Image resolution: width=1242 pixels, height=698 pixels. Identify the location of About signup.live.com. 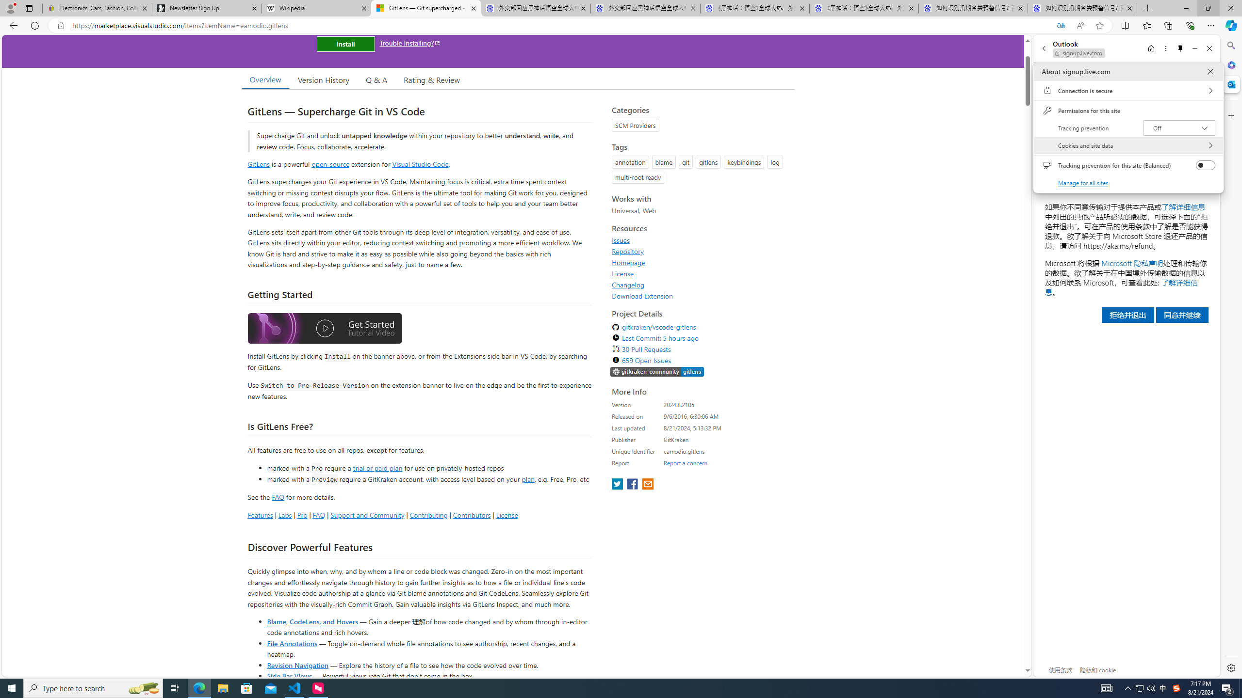
(1210, 71).